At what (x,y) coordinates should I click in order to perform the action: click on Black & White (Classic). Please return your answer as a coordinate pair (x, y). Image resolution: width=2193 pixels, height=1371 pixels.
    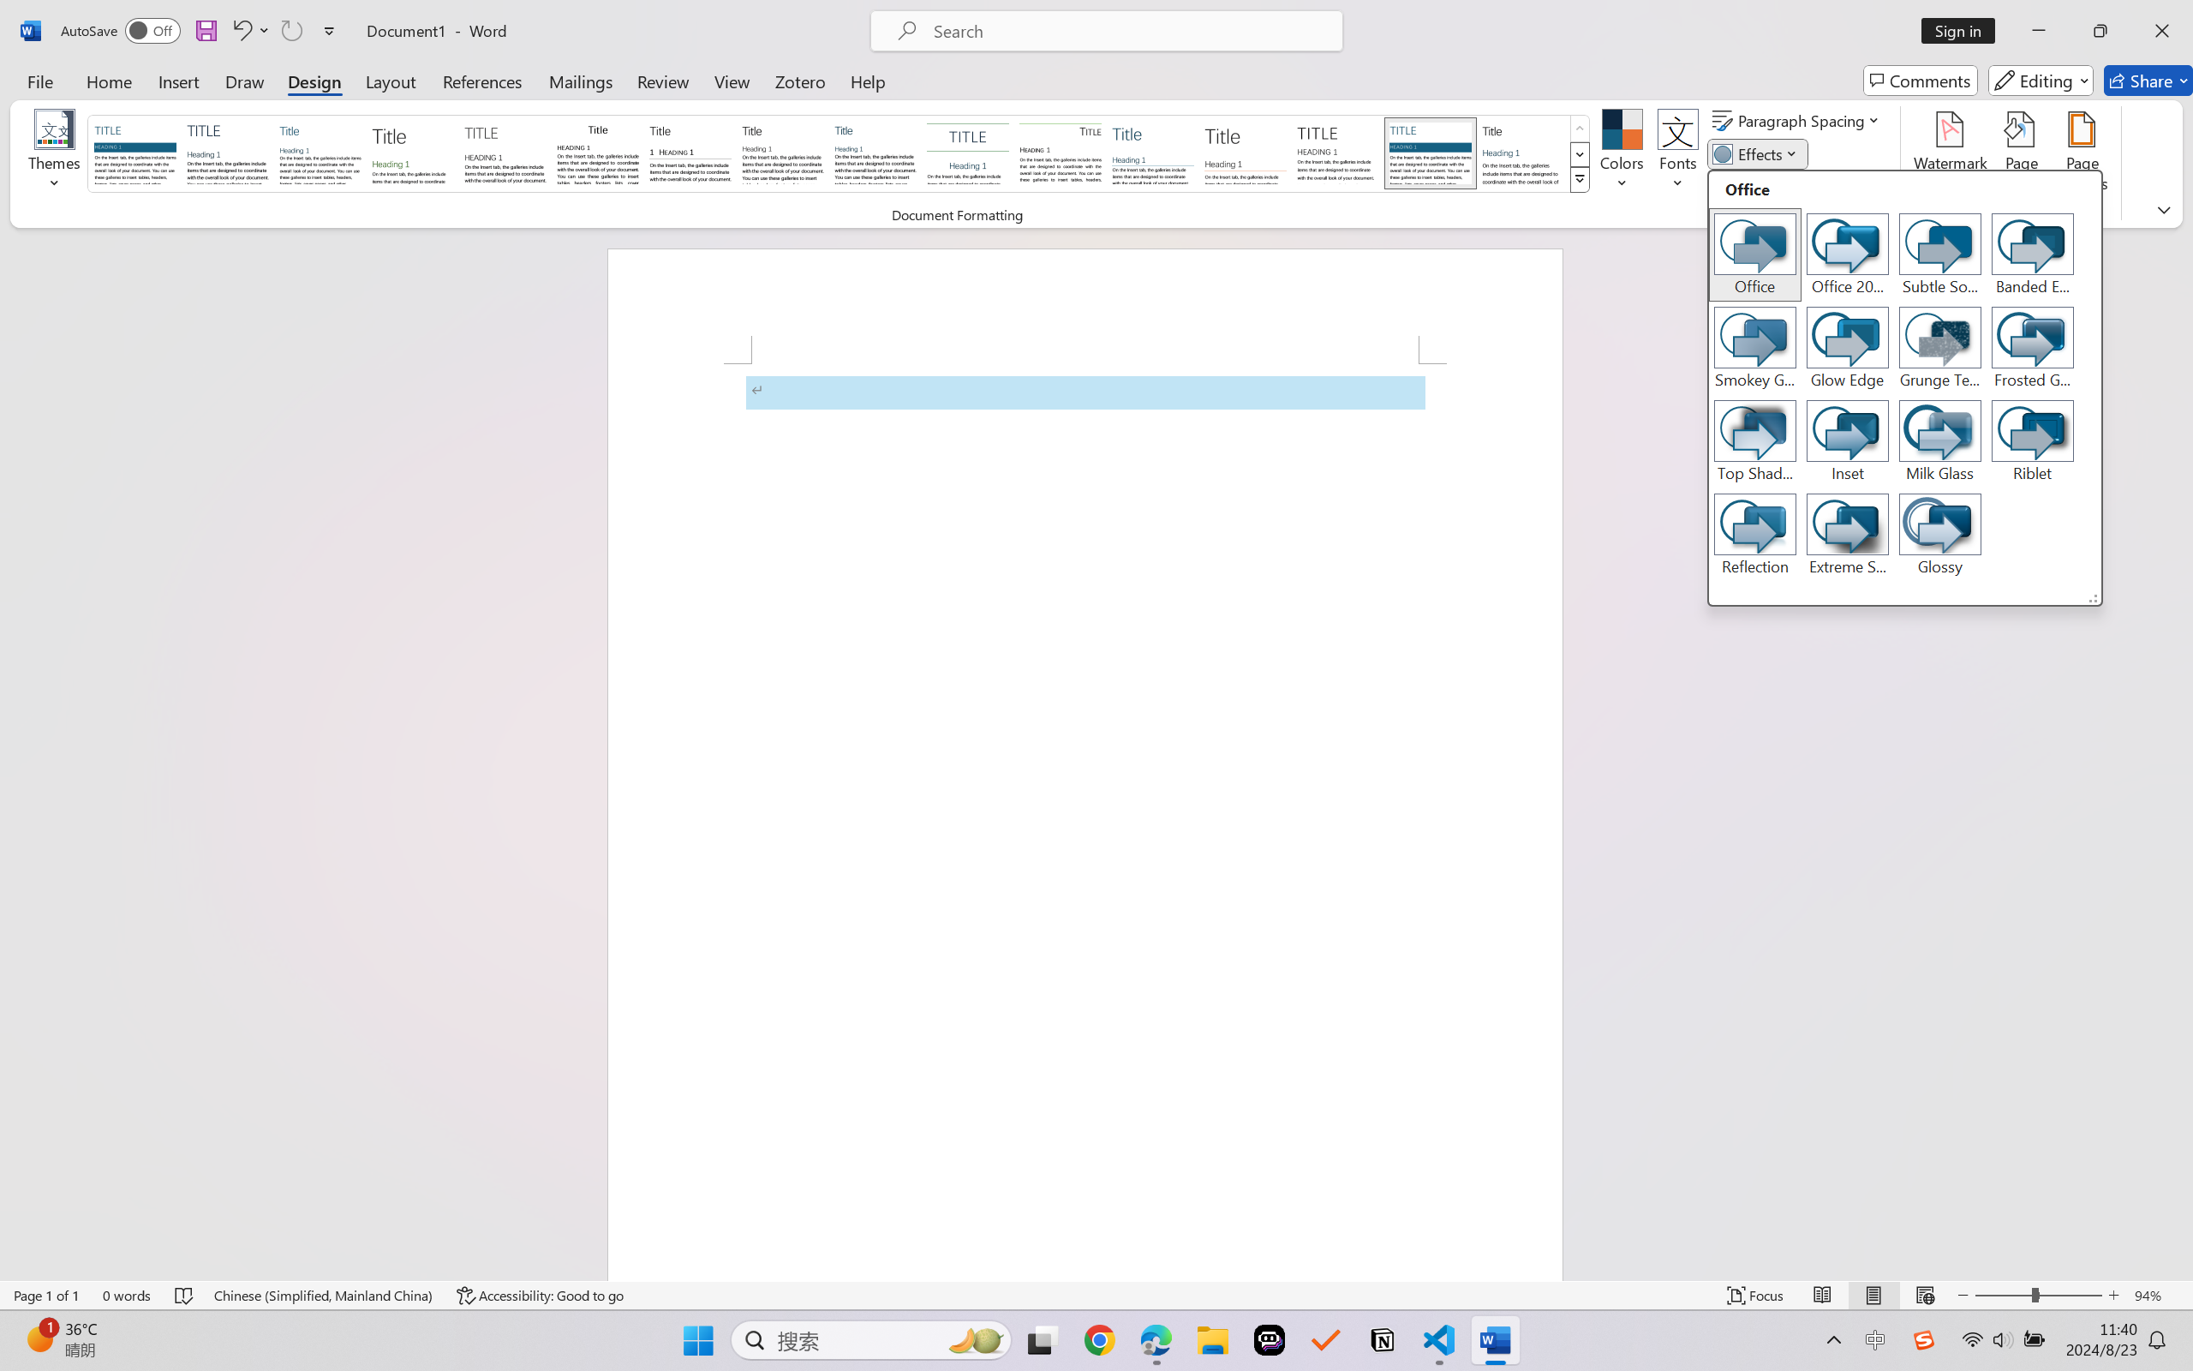
    Looking at the image, I should click on (598, 153).